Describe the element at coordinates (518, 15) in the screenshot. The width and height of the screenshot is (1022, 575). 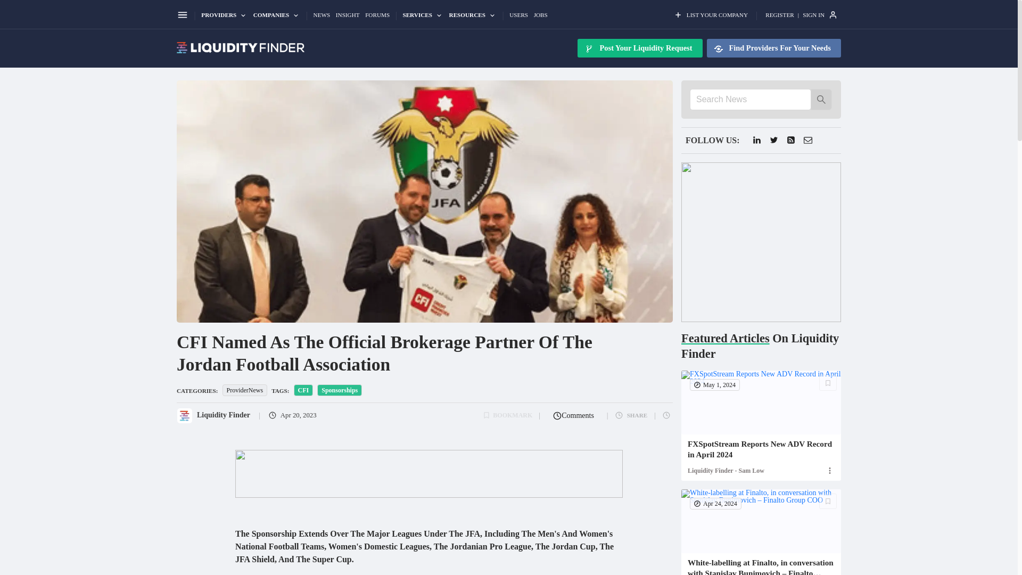
I see `USERS` at that location.